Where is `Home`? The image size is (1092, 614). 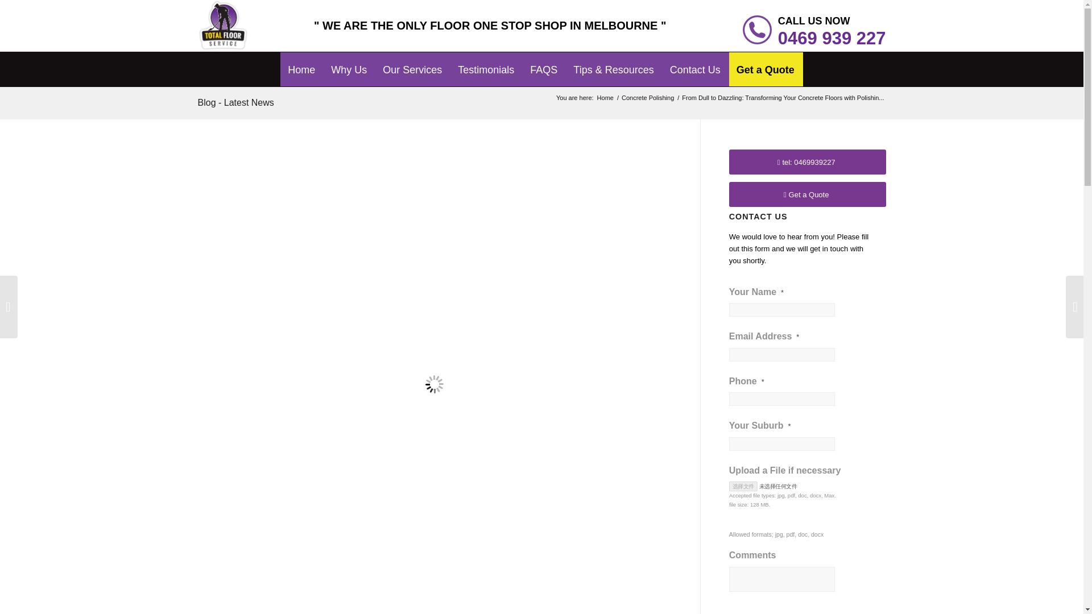
Home is located at coordinates (605, 98).